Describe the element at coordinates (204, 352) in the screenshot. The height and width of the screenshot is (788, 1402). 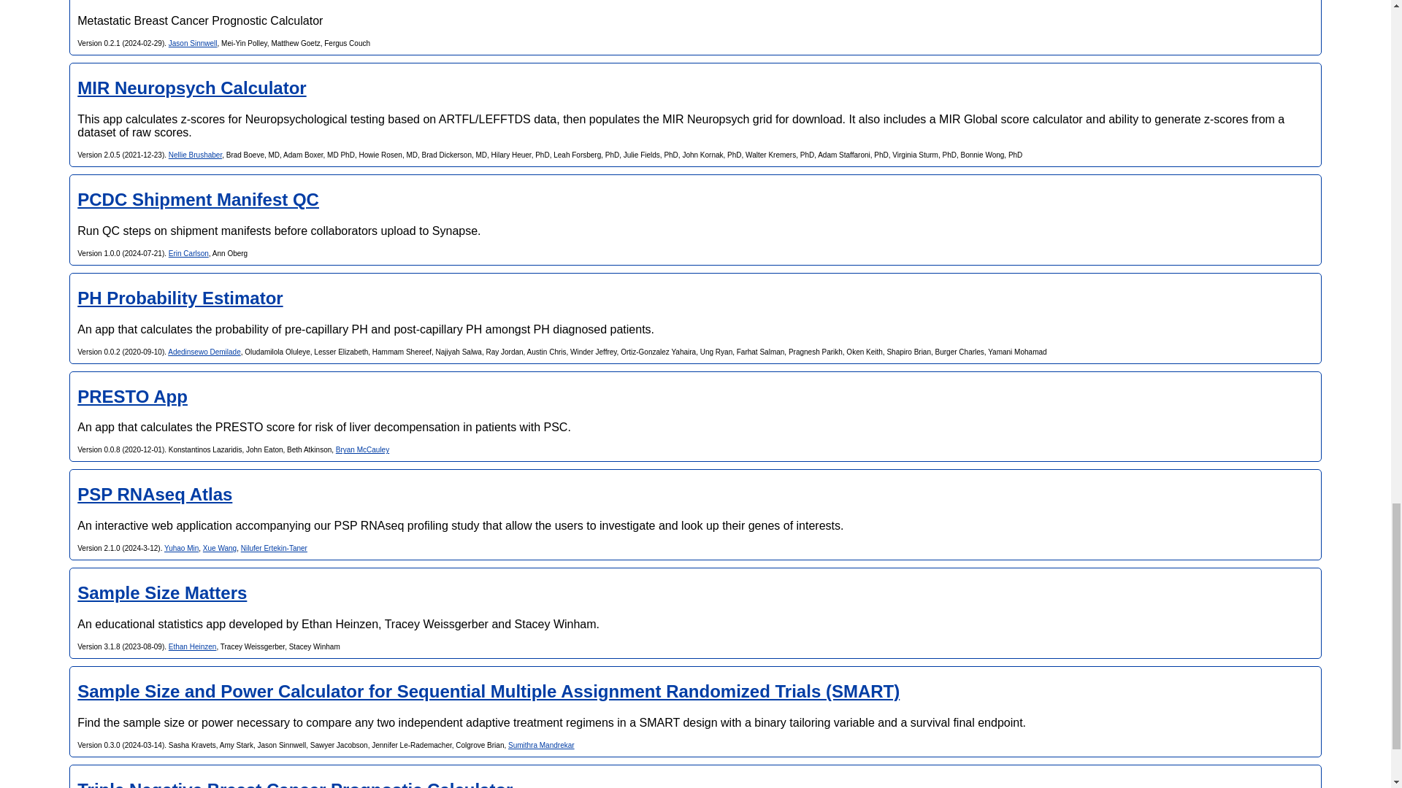
I see `Adedinsewo Demilade` at that location.